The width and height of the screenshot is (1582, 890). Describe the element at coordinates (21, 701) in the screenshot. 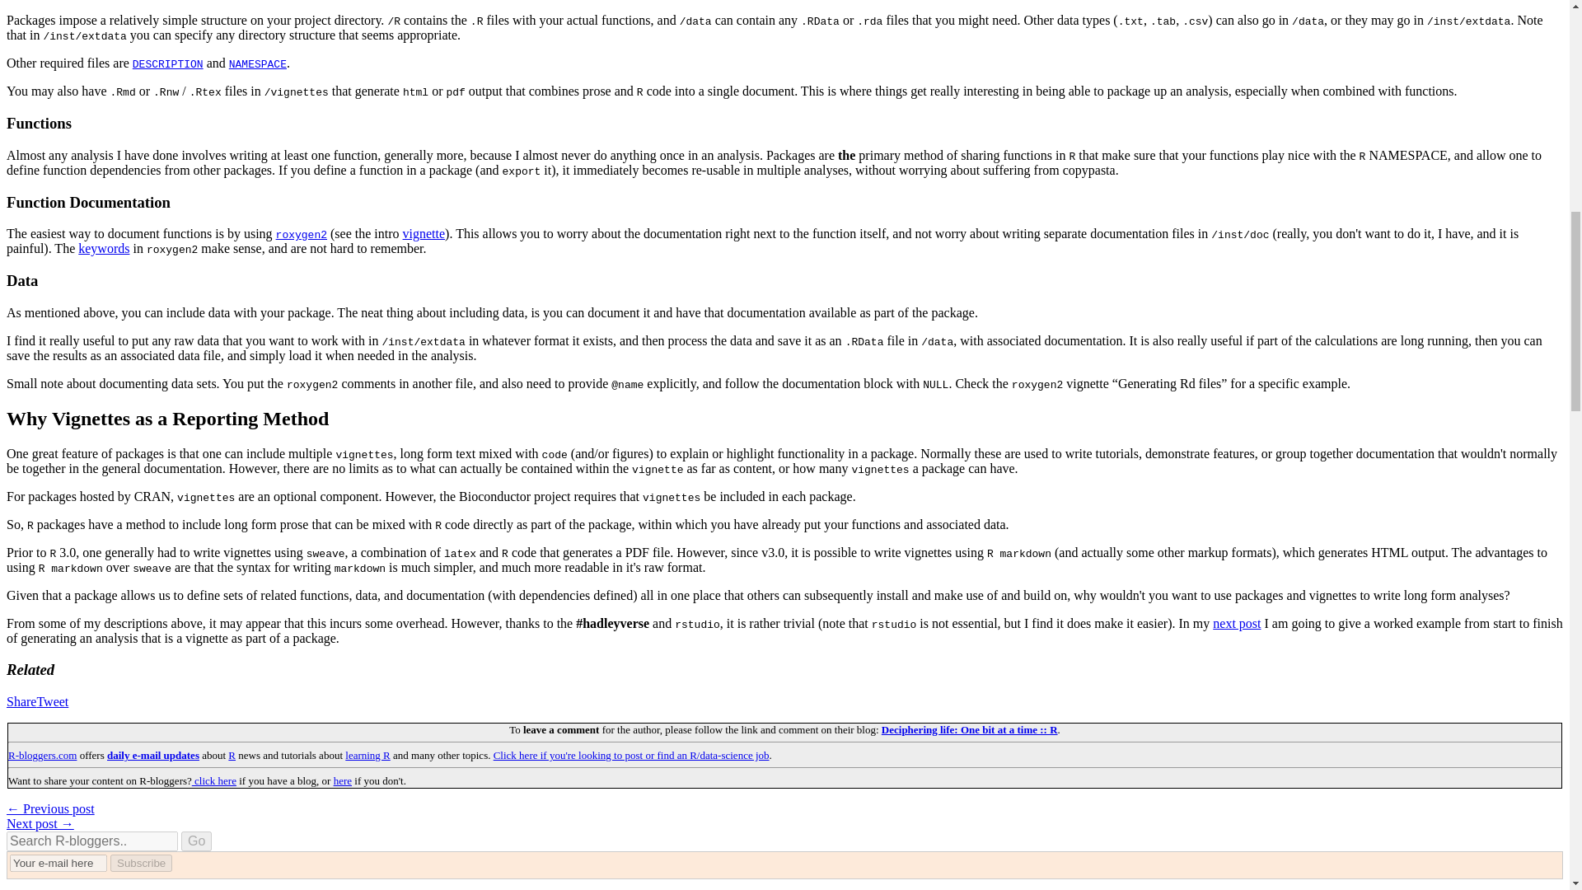

I see `Share` at that location.